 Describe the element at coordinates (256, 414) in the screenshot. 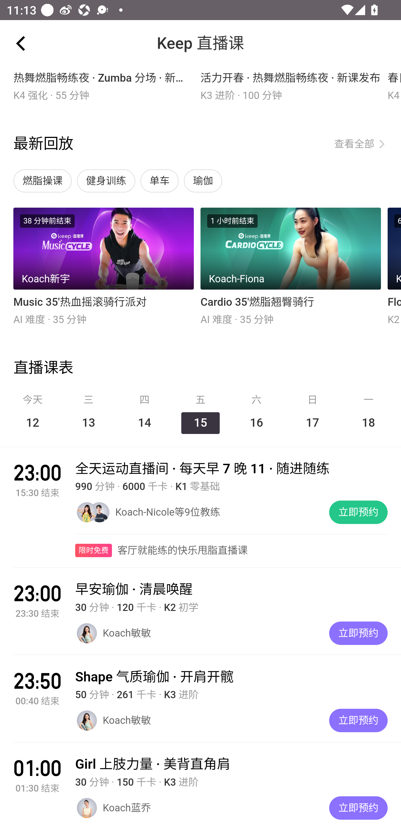

I see `六16` at that location.